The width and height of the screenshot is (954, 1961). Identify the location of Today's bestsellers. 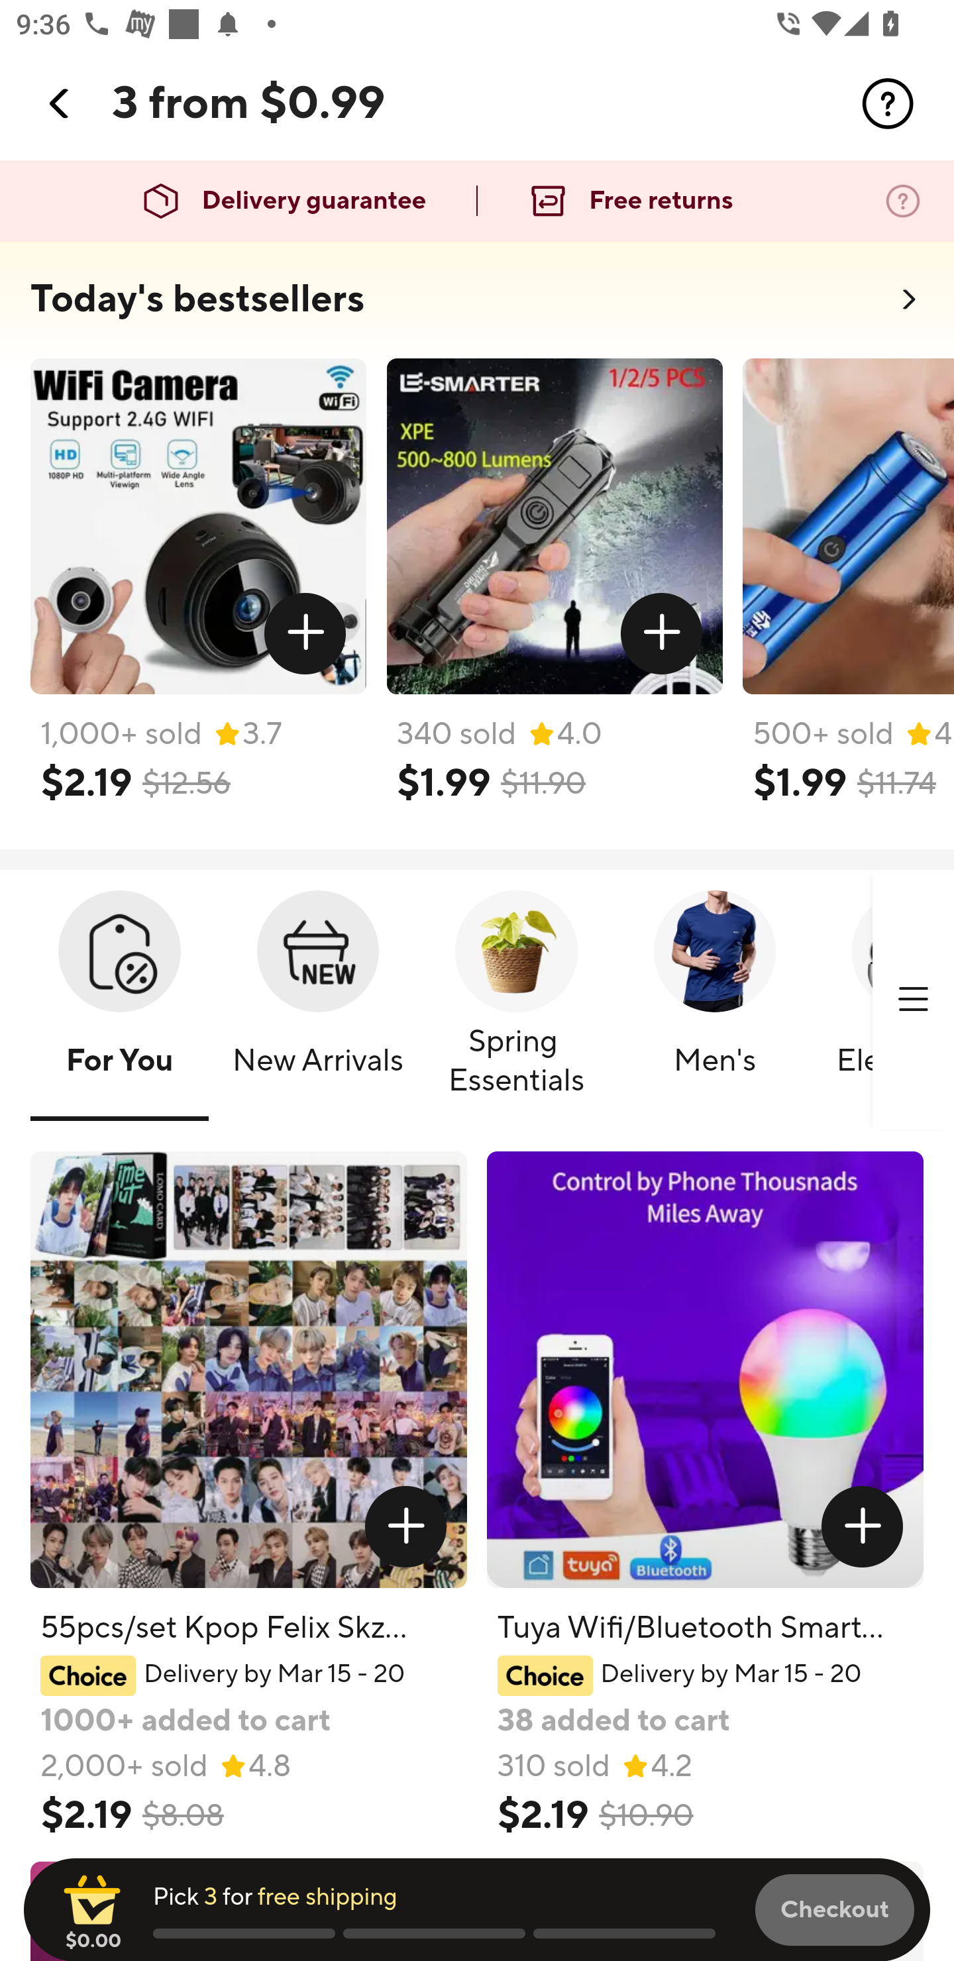
(197, 299).